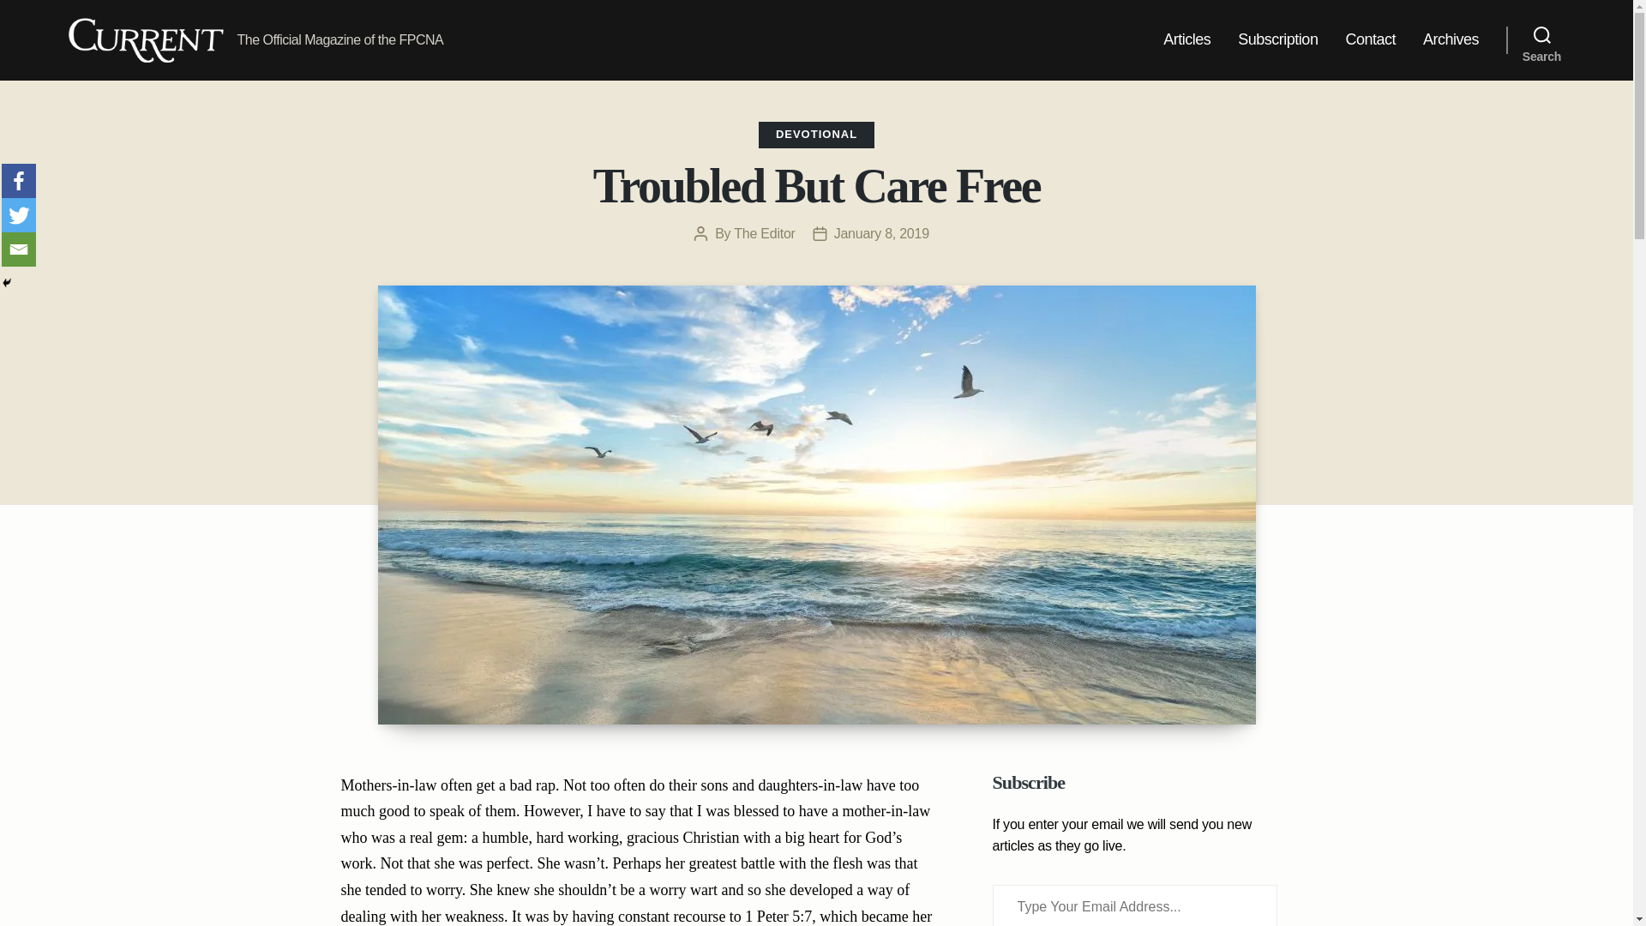 This screenshot has width=1646, height=926. Describe the element at coordinates (1541, 39) in the screenshot. I see `Search` at that location.